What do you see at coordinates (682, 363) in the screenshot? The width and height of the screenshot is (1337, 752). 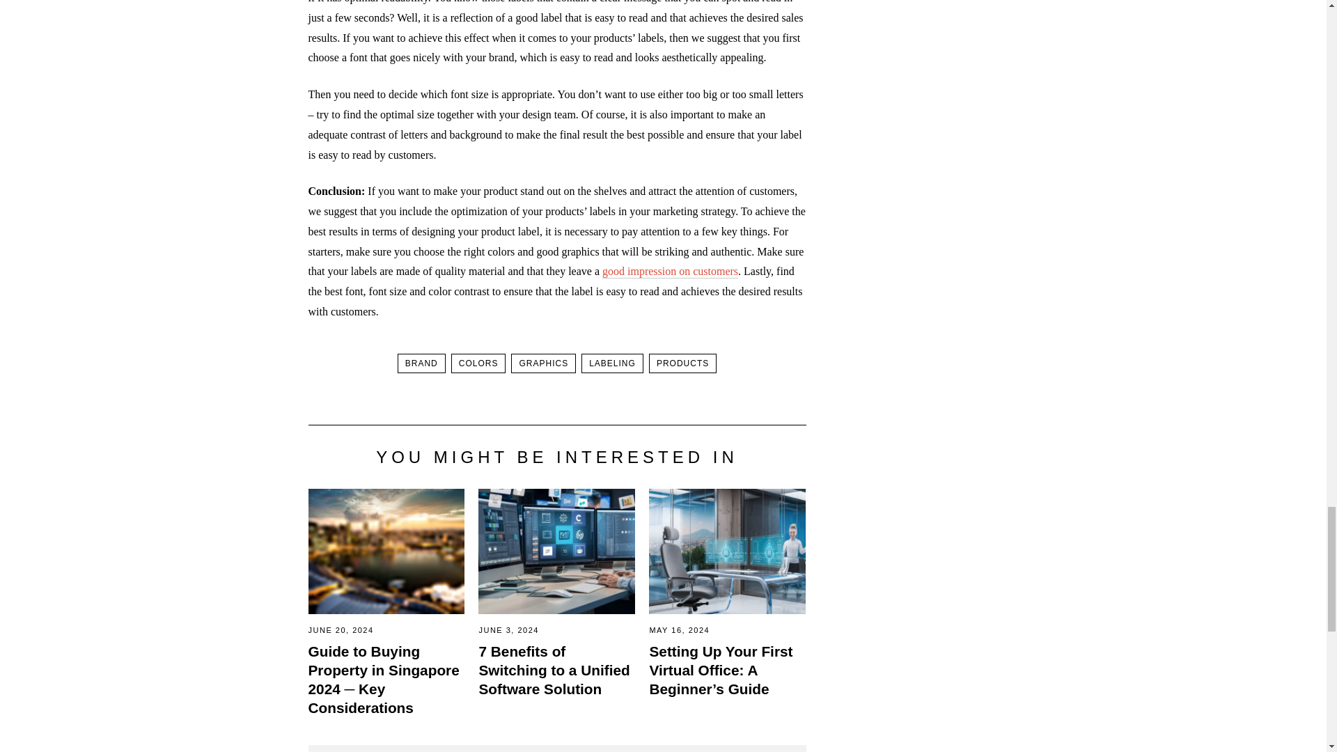 I see `PRODUCTS` at bounding box center [682, 363].